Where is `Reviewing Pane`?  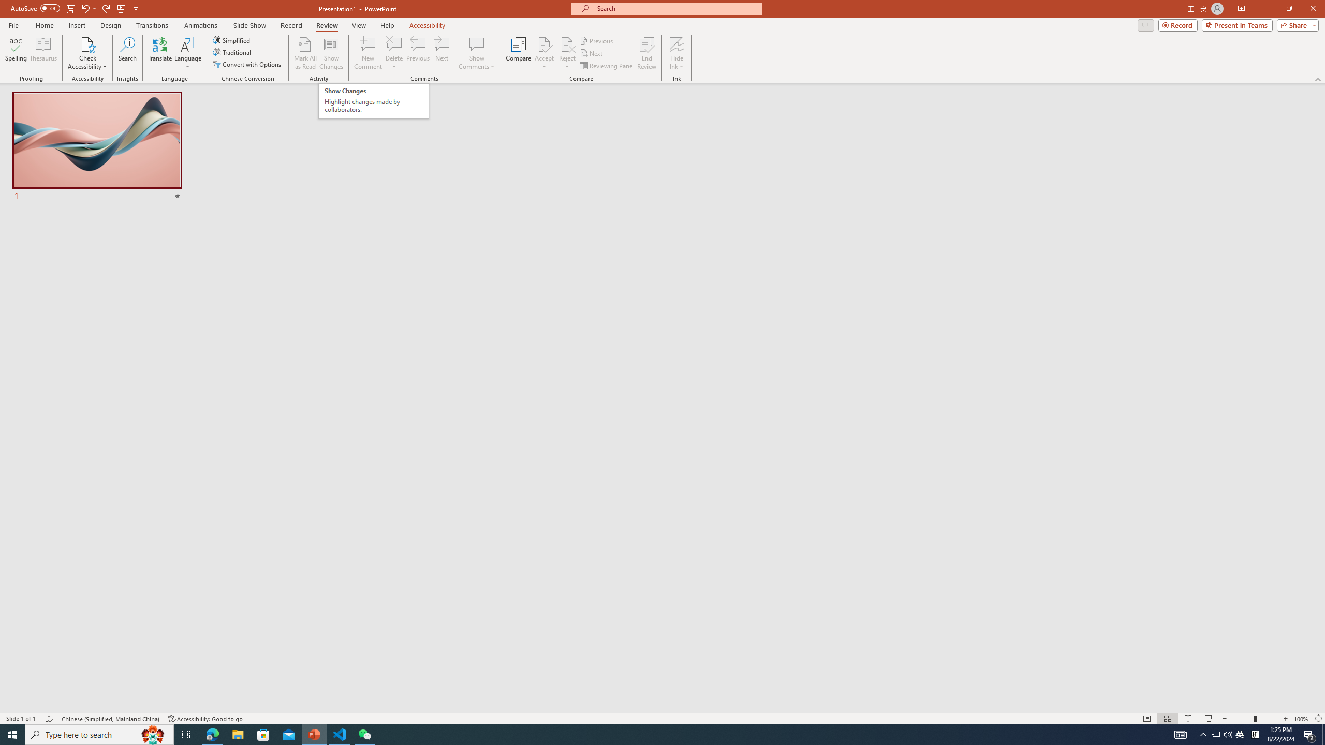
Reviewing Pane is located at coordinates (607, 66).